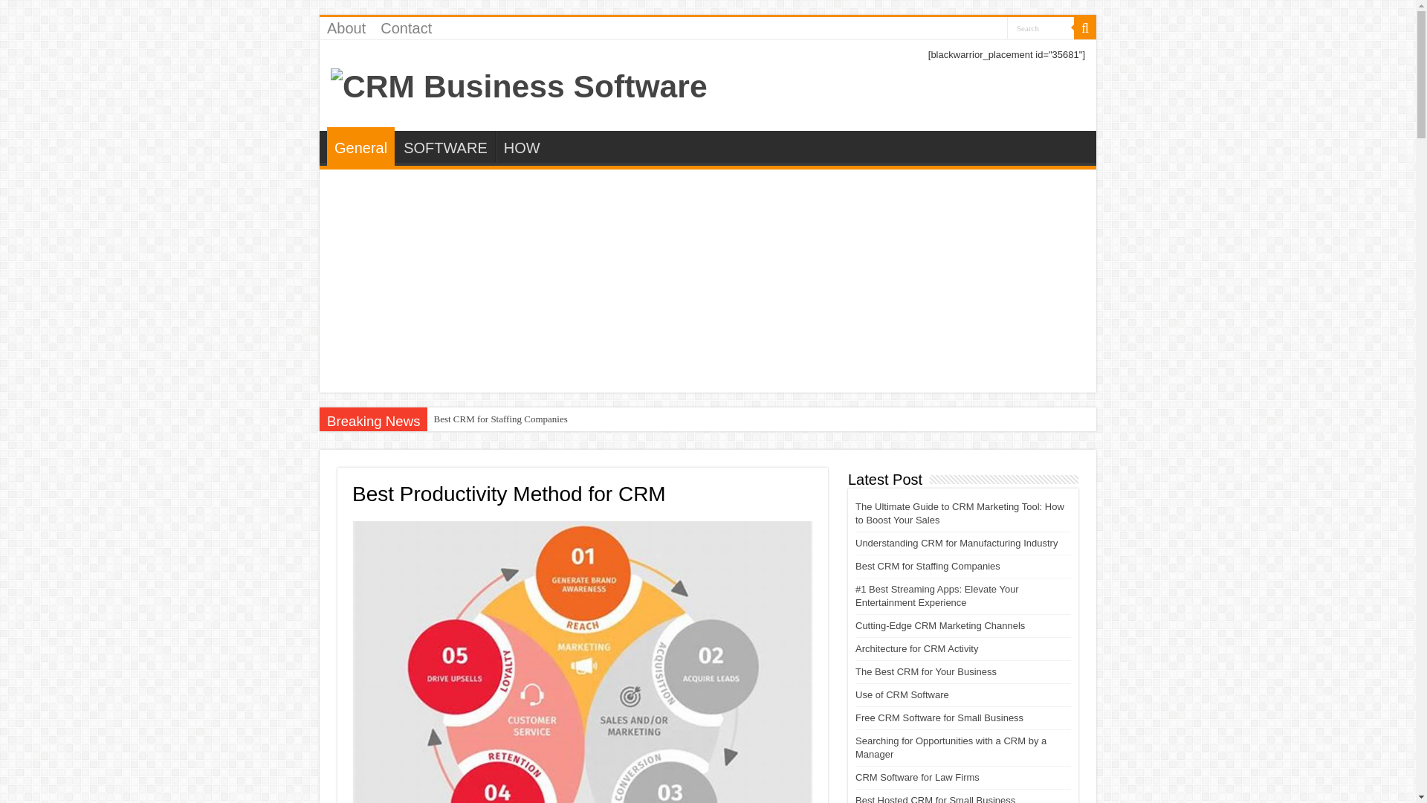  What do you see at coordinates (1085, 28) in the screenshot?
I see `Search` at bounding box center [1085, 28].